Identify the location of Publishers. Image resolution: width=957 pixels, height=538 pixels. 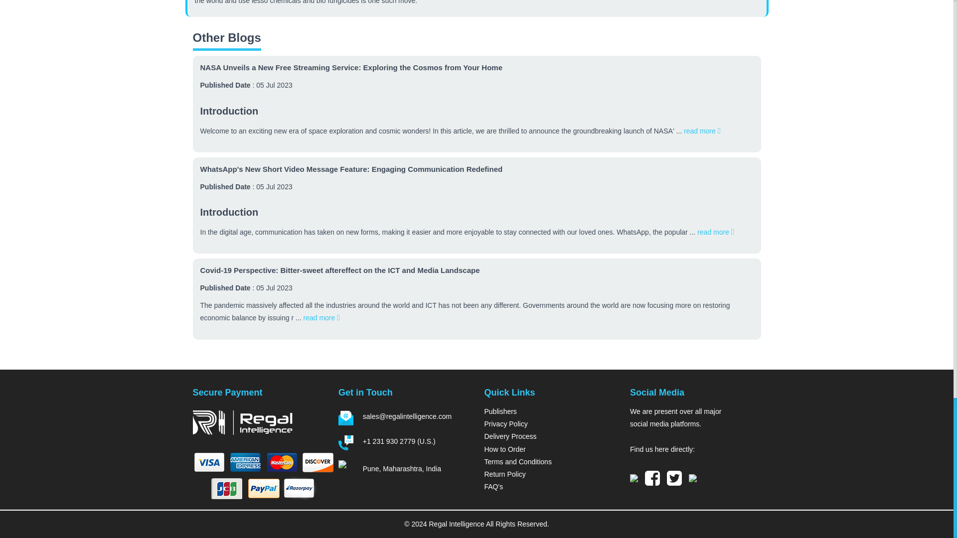
(549, 411).